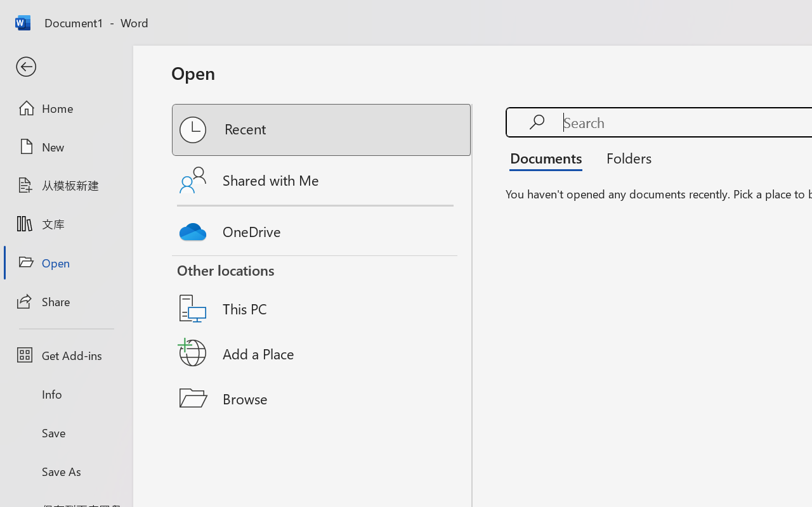  I want to click on Info, so click(66, 394).